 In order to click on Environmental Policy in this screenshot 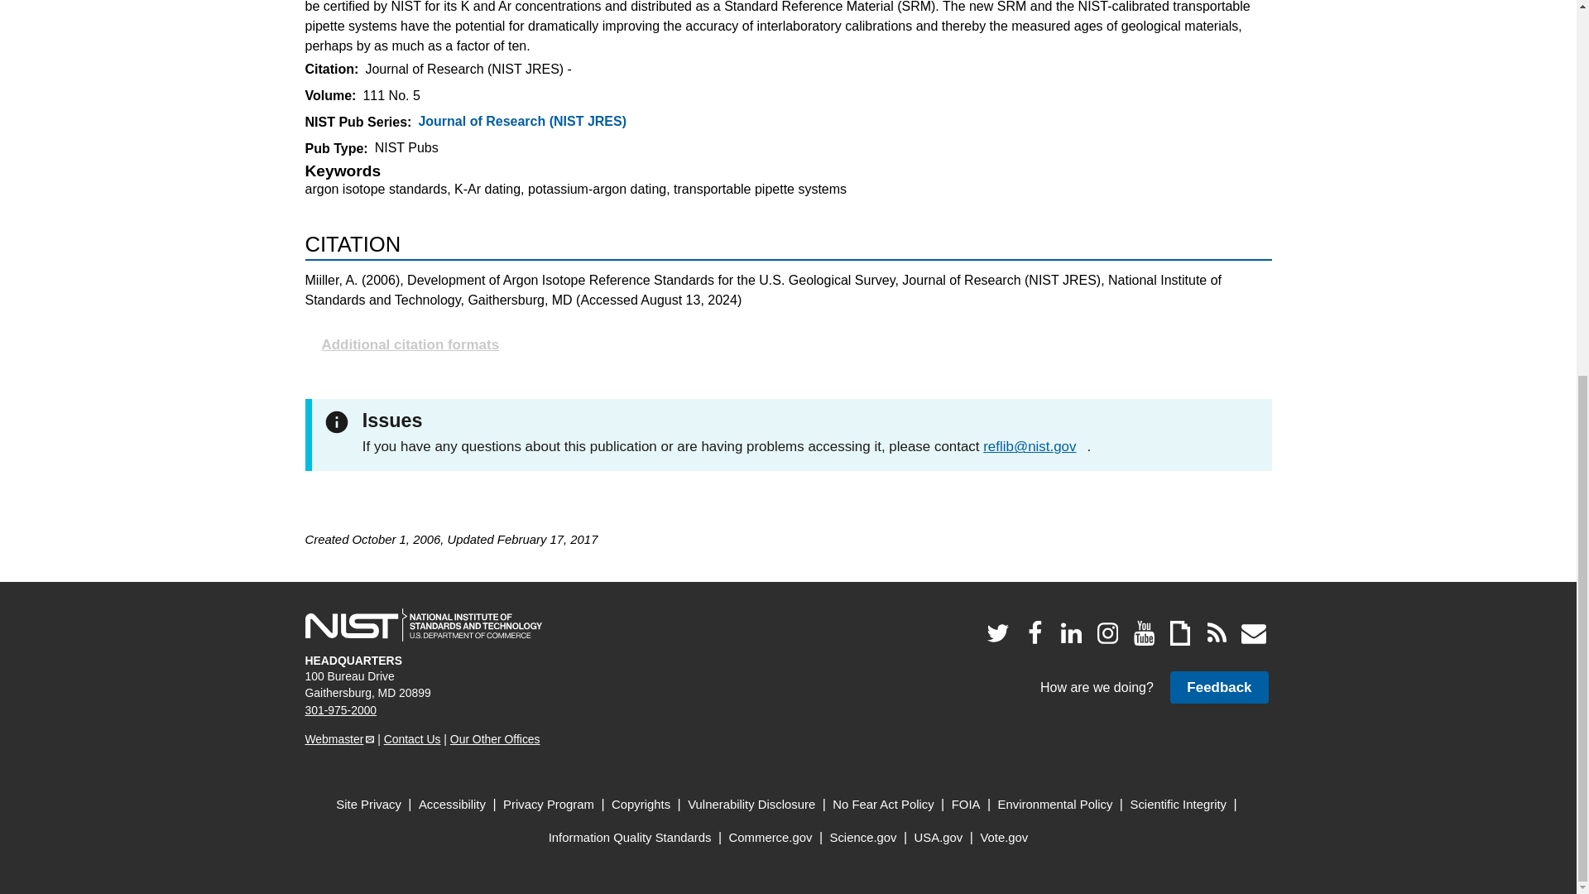, I will do `click(1055, 805)`.